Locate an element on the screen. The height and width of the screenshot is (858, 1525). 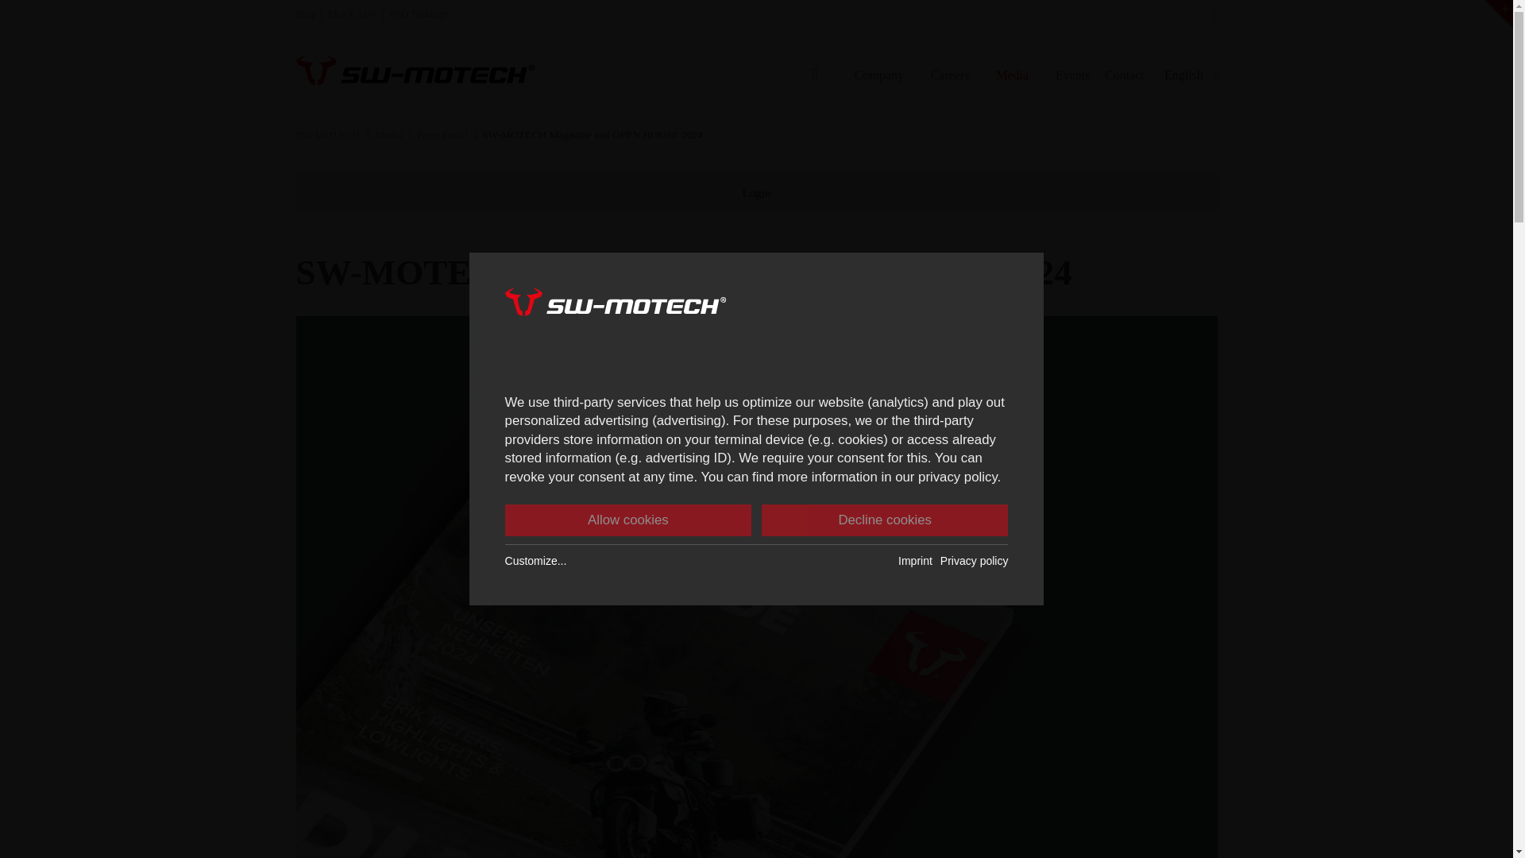
Shop is located at coordinates (305, 14).